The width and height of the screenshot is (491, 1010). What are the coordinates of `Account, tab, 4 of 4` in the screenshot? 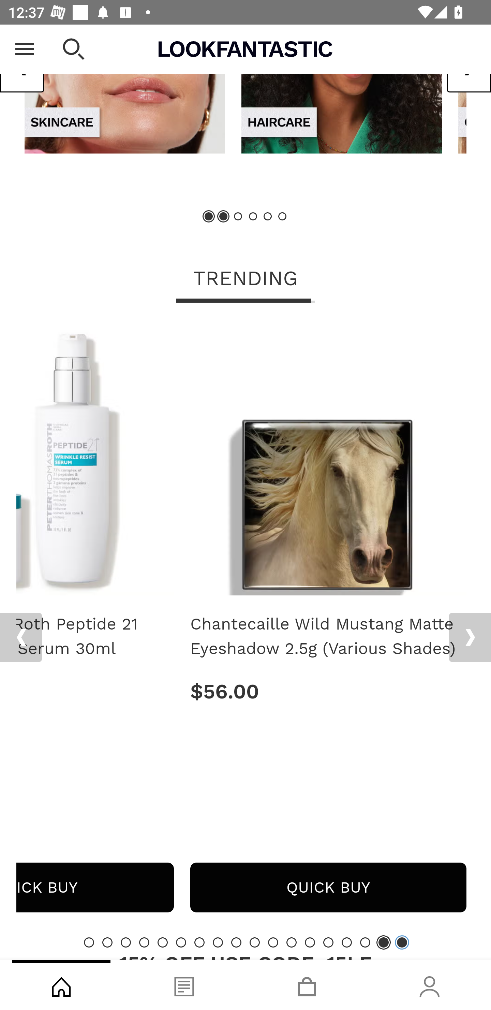 It's located at (430, 985).